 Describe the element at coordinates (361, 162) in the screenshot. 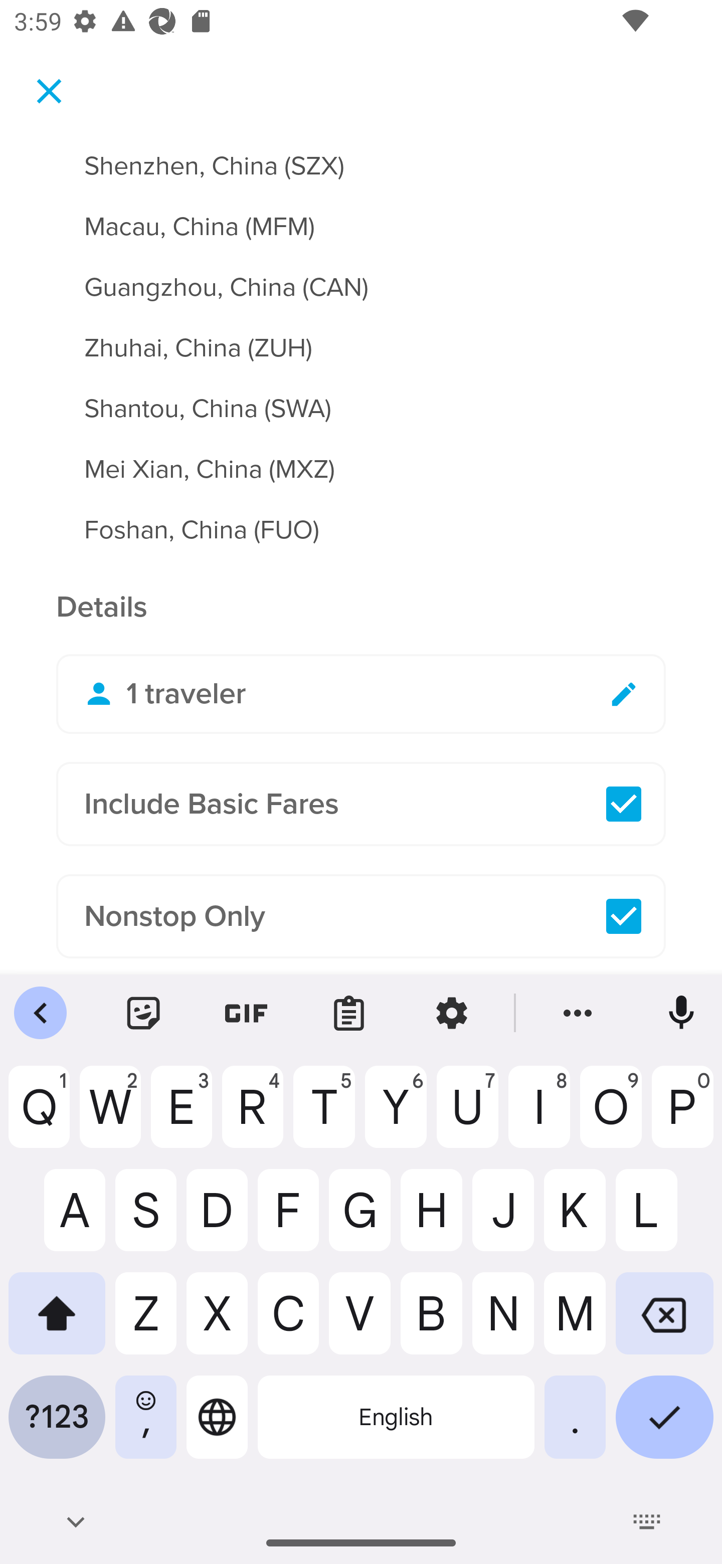

I see `Shenzhen, China (SZX)` at that location.